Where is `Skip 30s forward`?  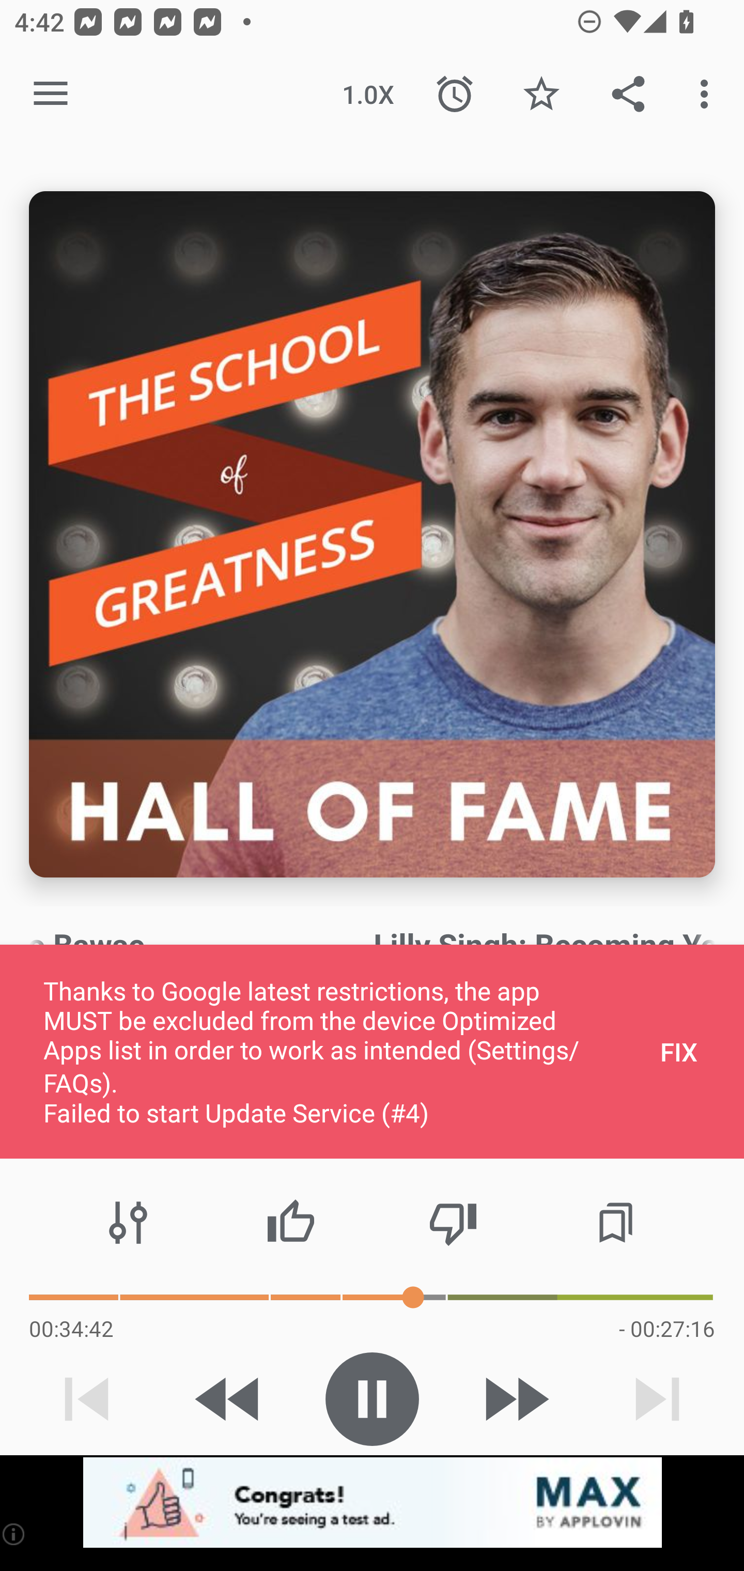
Skip 30s forward is located at coordinates (515, 1399).